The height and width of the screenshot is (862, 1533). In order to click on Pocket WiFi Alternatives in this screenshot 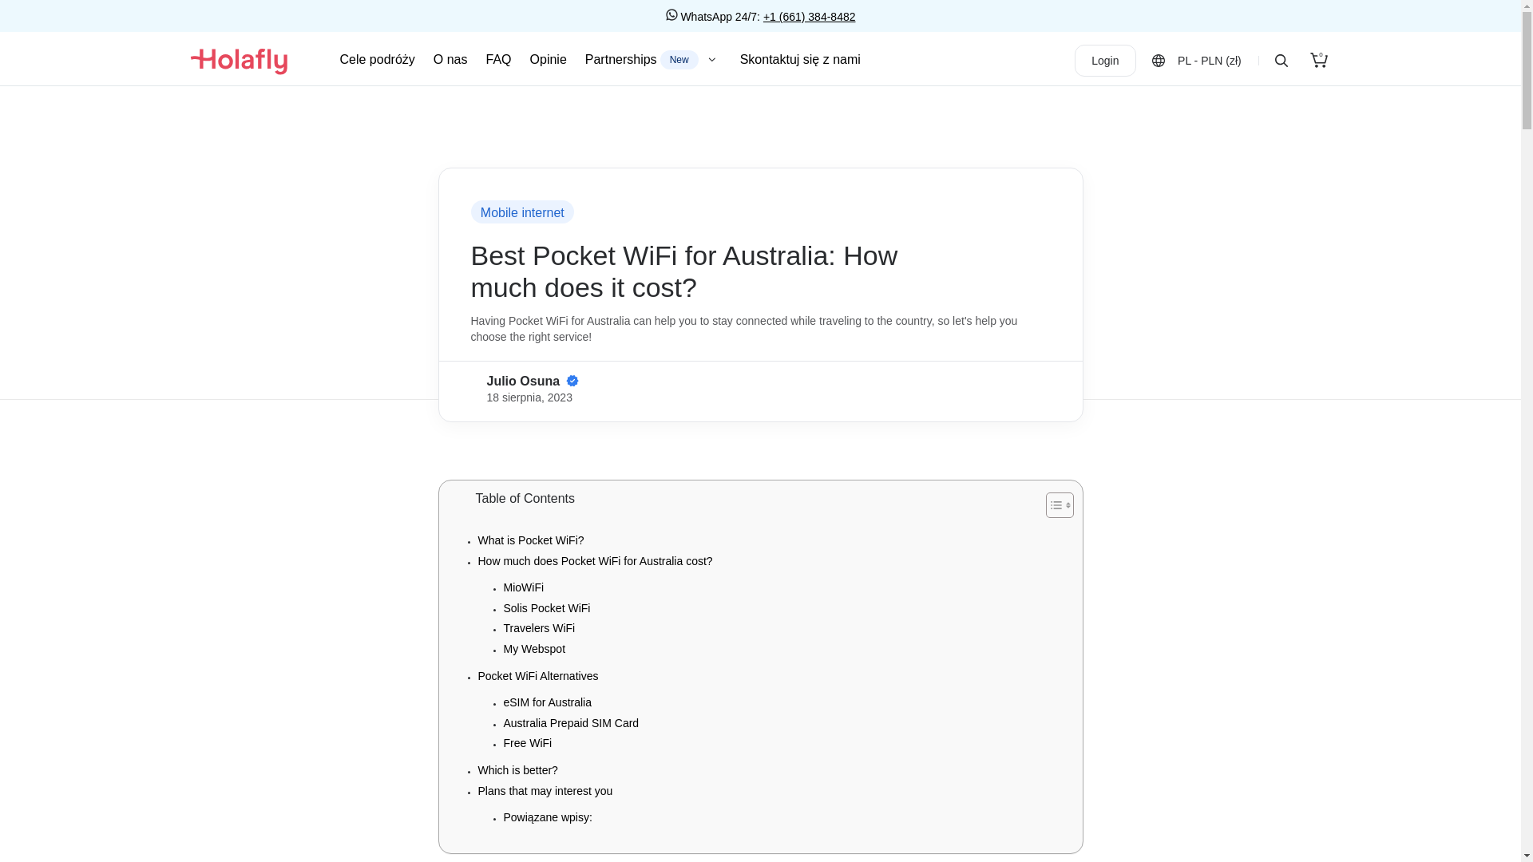, I will do `click(1105, 61)`.